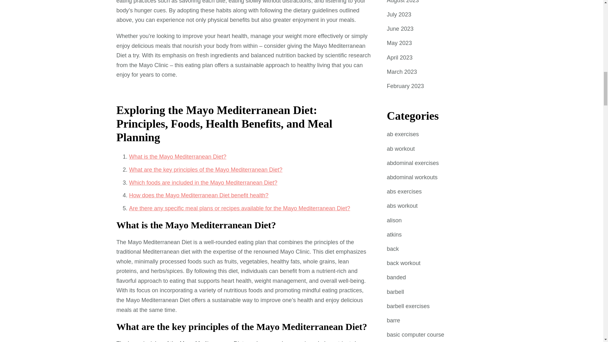 The height and width of the screenshot is (342, 608). What do you see at coordinates (206, 170) in the screenshot?
I see `What are the key principles of the Mayo Mediterranean Diet?` at bounding box center [206, 170].